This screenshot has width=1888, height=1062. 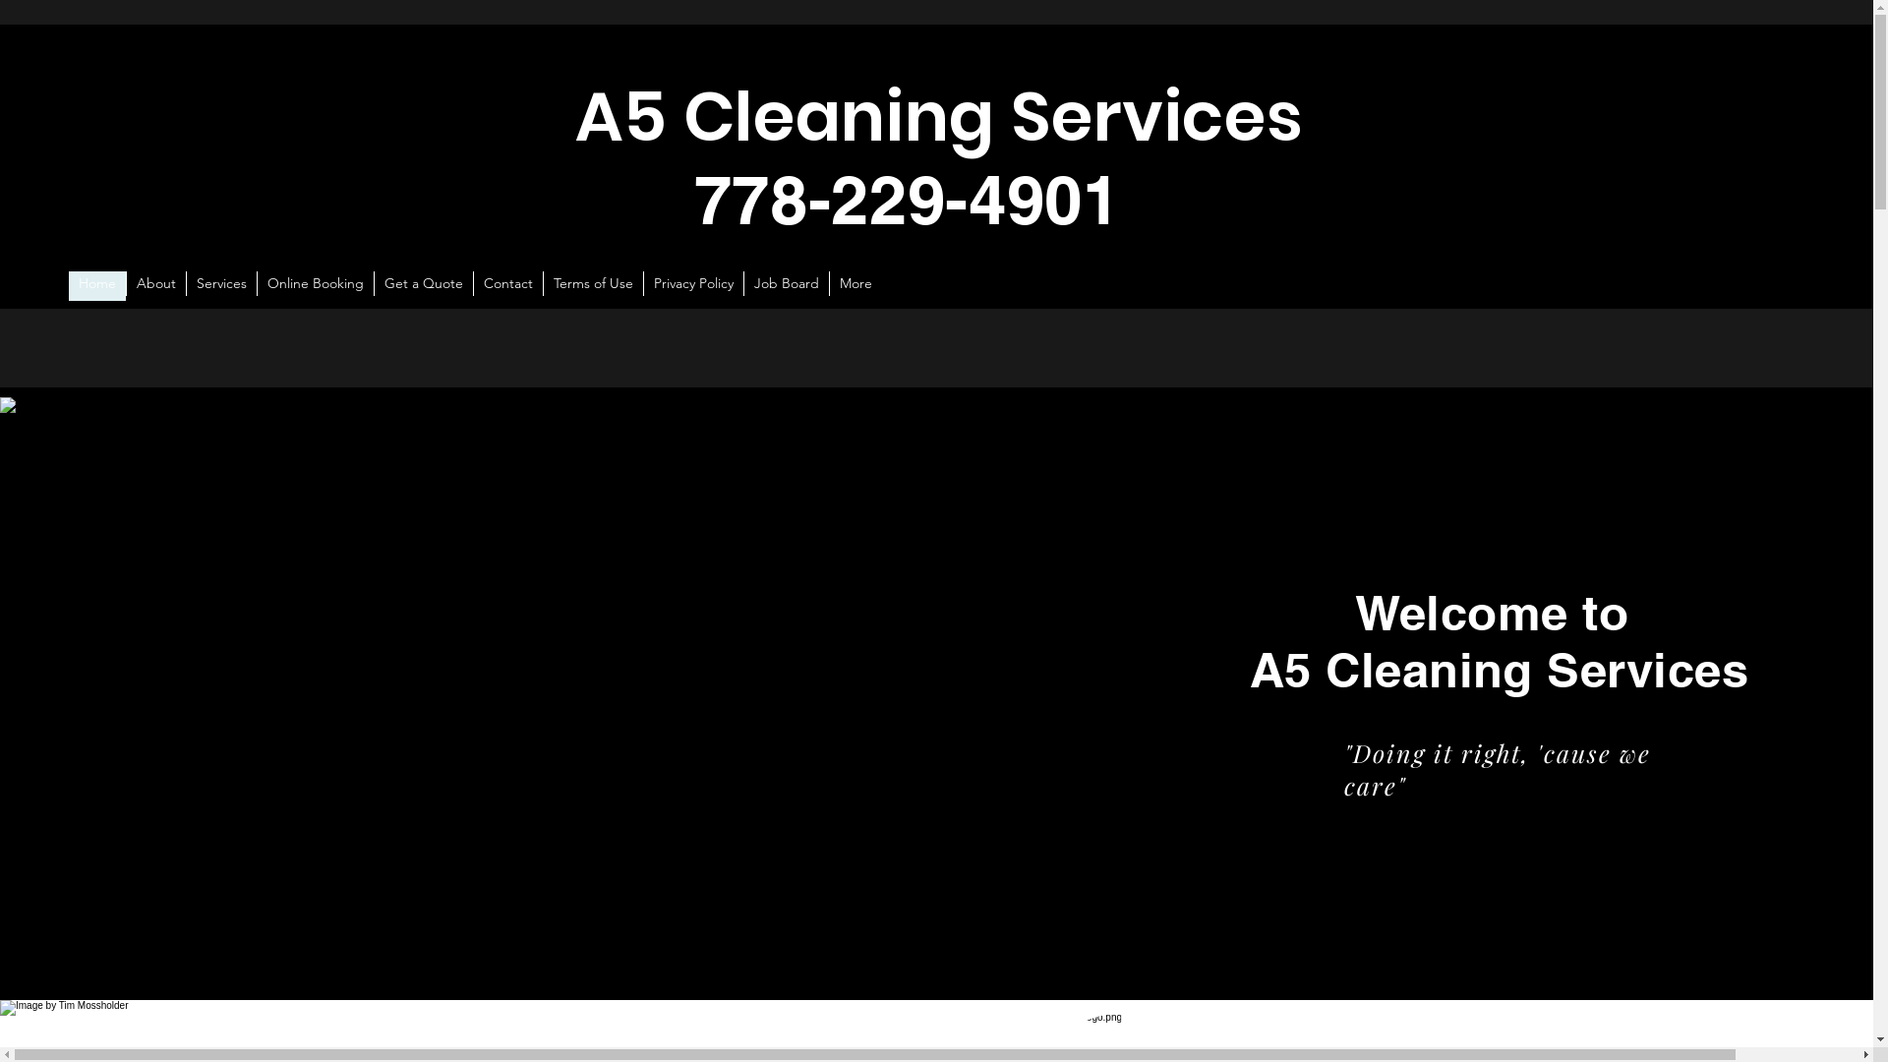 I want to click on Contact, so click(x=507, y=286).